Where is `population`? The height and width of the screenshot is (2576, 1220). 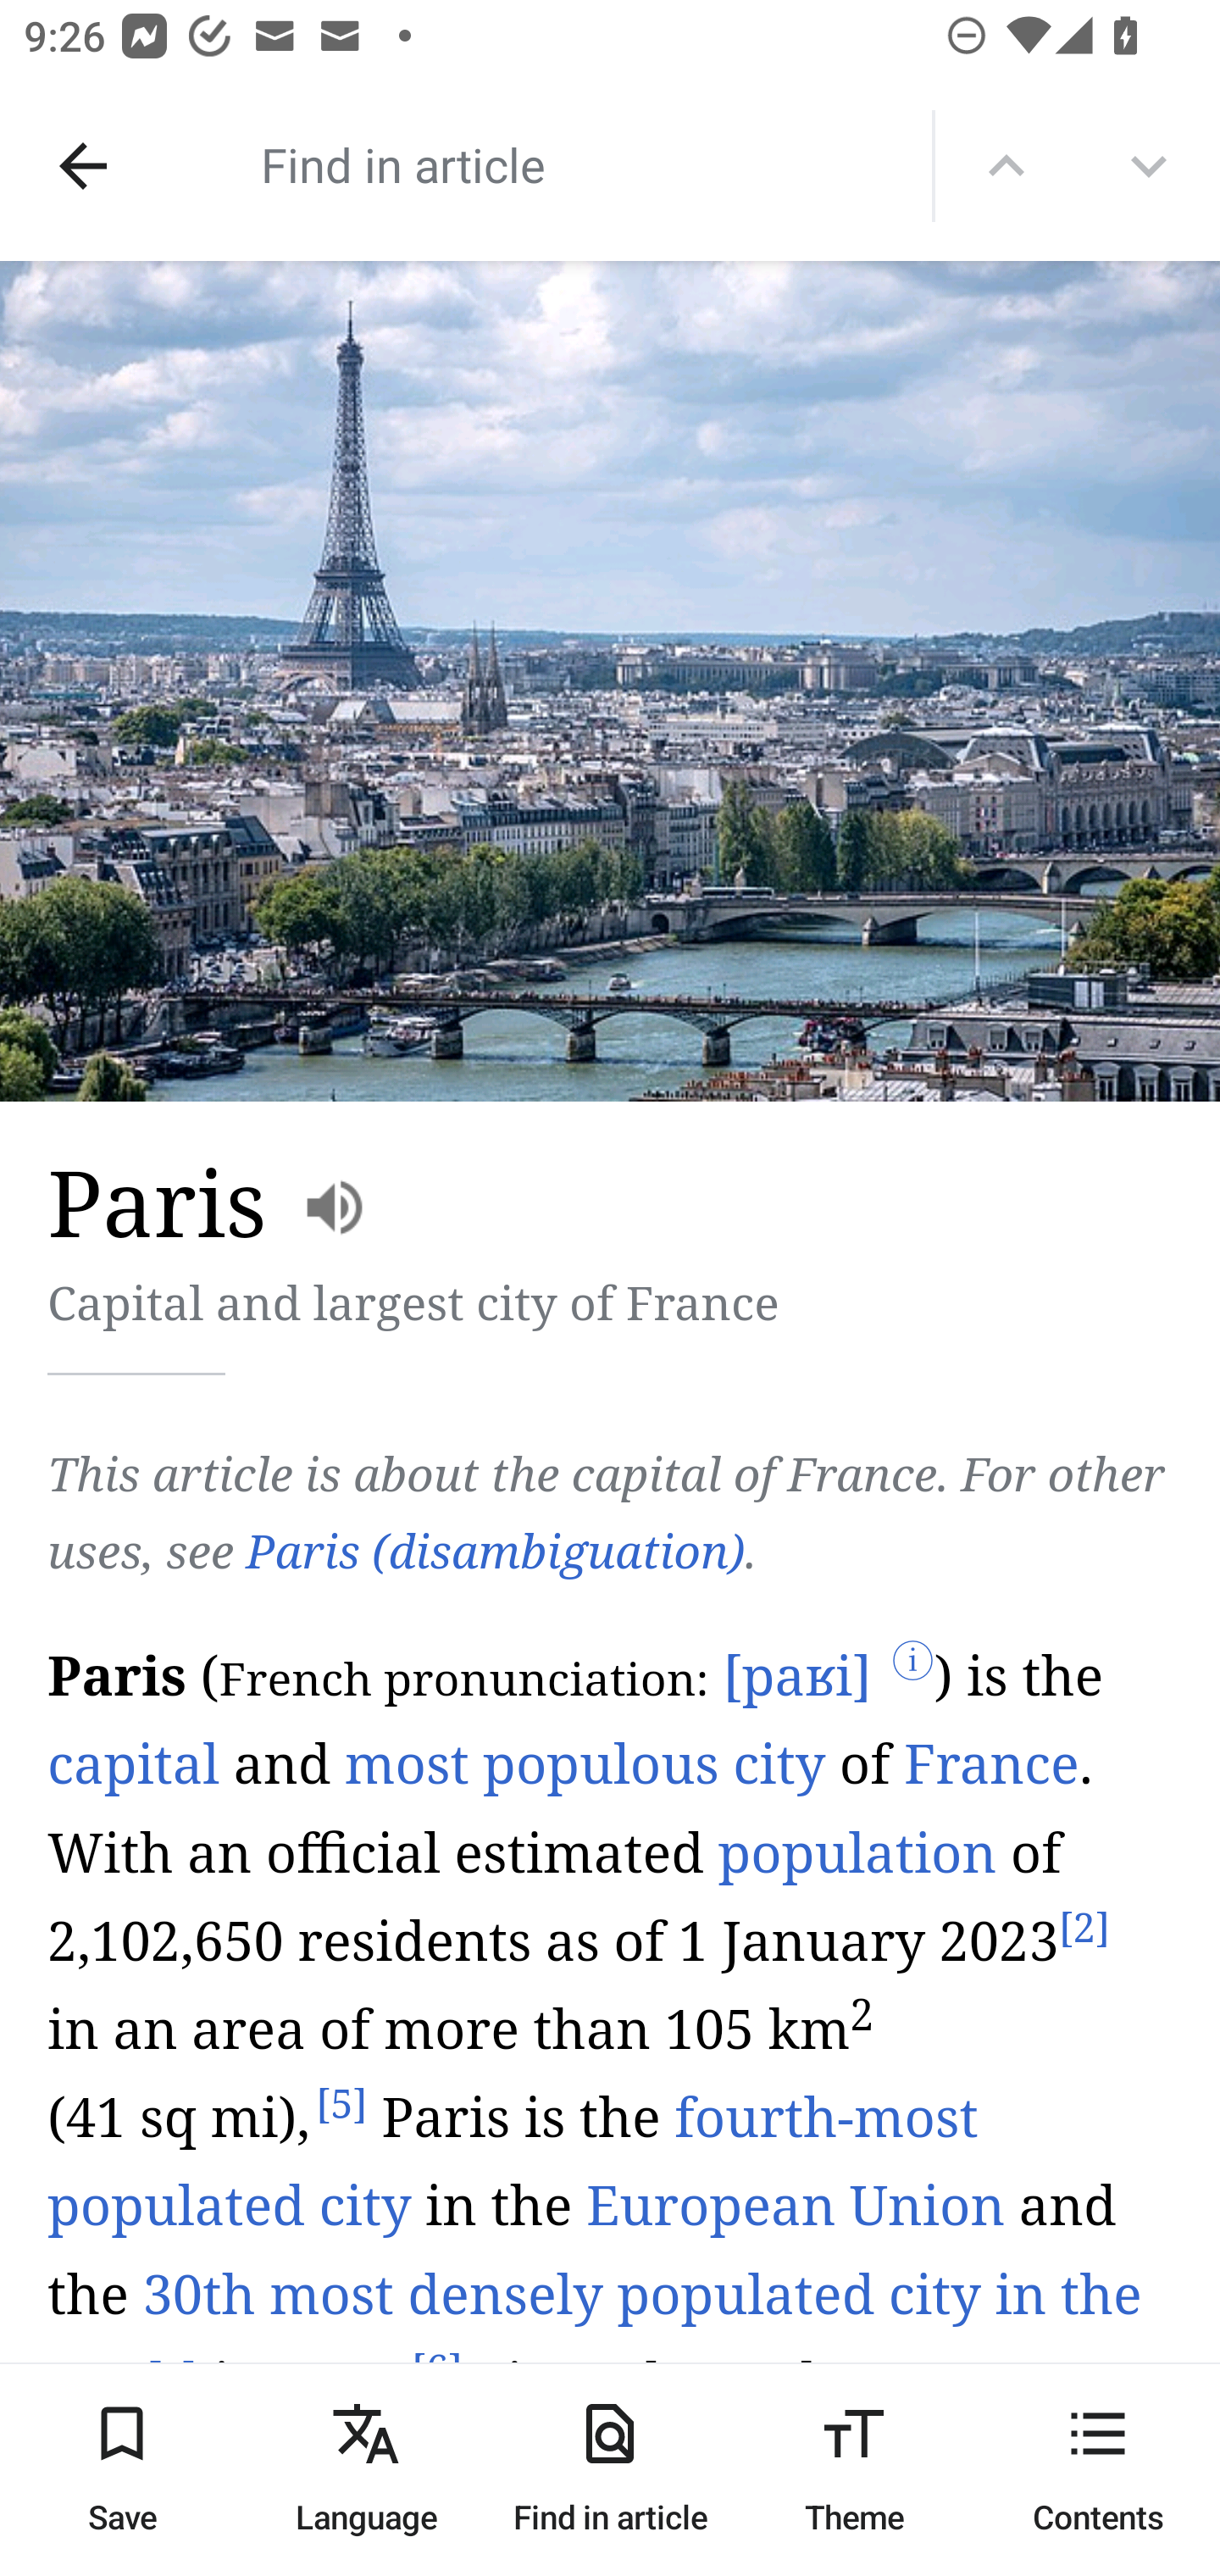
population is located at coordinates (857, 1853).